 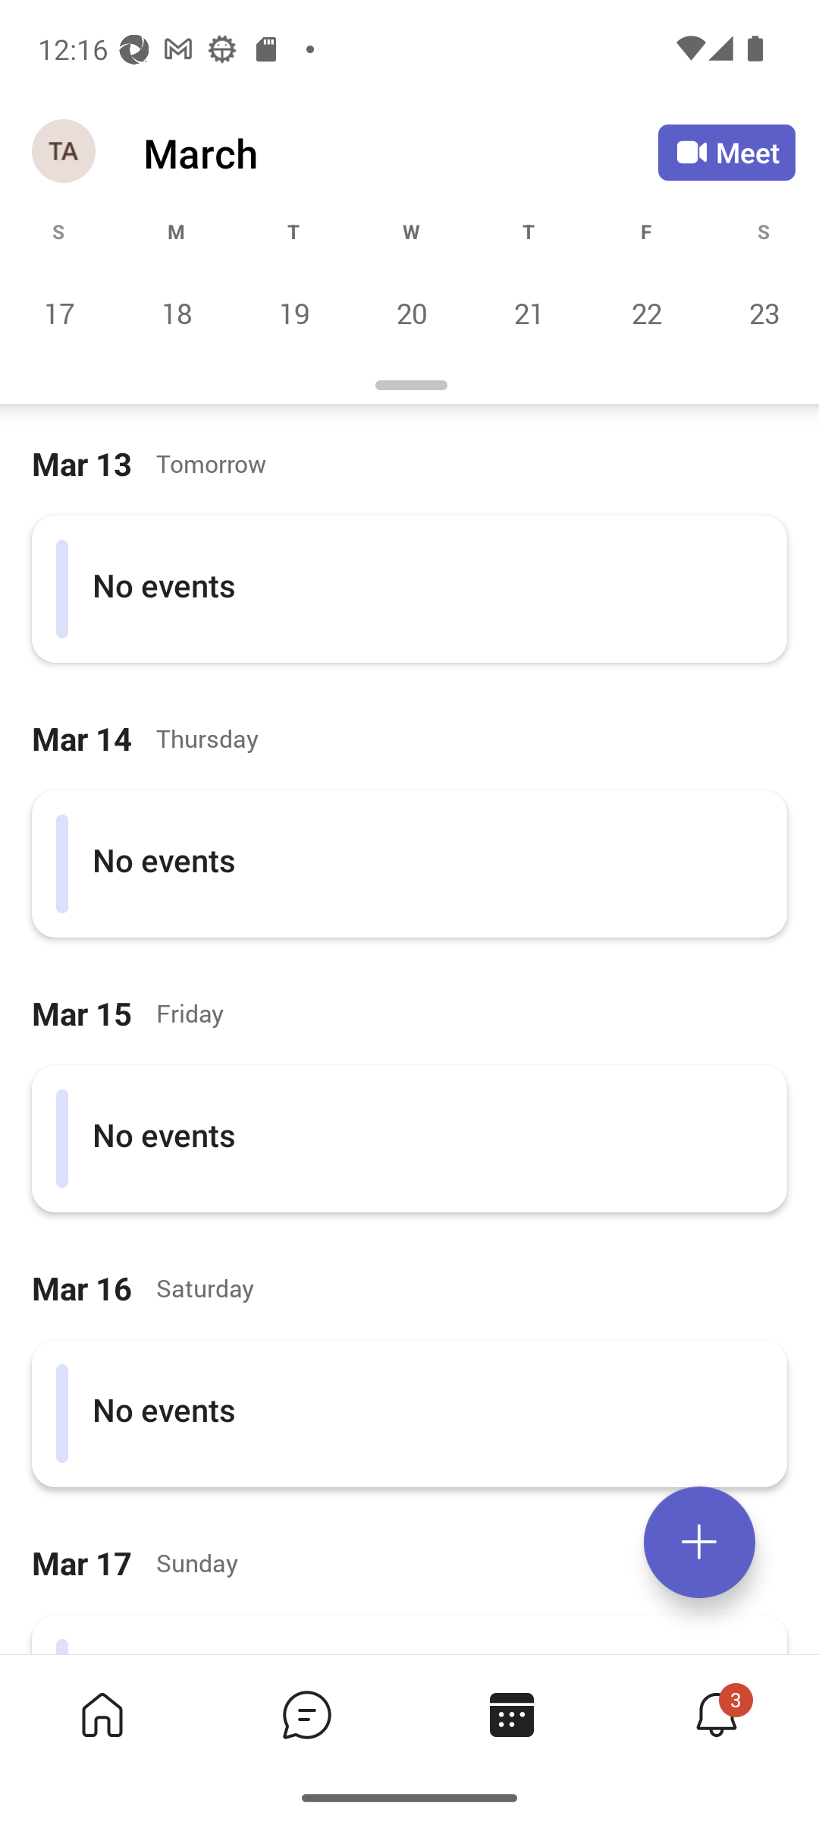 What do you see at coordinates (726, 152) in the screenshot?
I see `Meet Meet now or join with an ID` at bounding box center [726, 152].